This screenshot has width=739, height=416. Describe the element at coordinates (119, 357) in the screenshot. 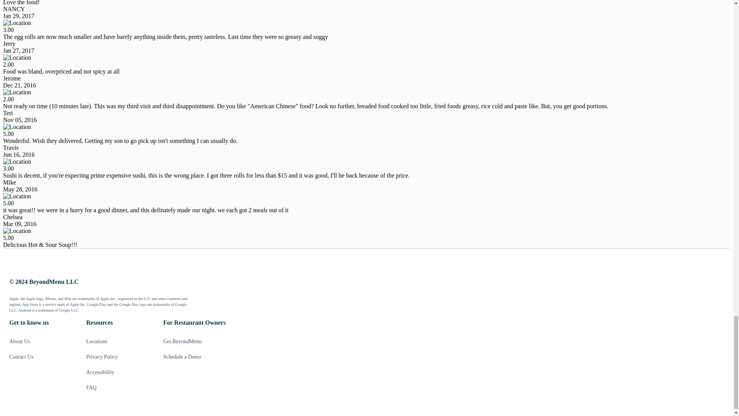

I see `Privacy Policy` at that location.